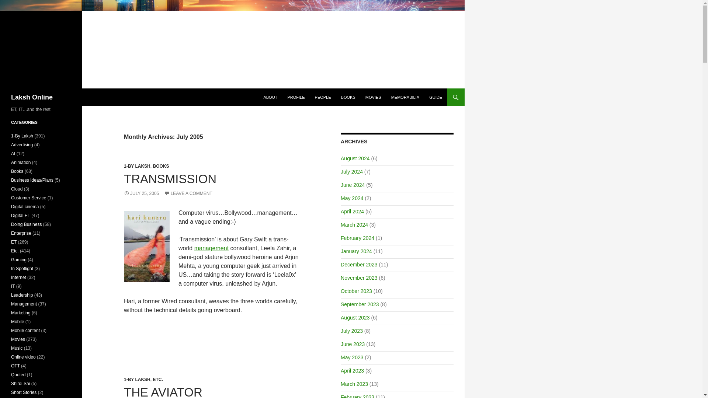  What do you see at coordinates (355, 158) in the screenshot?
I see `August 2024` at bounding box center [355, 158].